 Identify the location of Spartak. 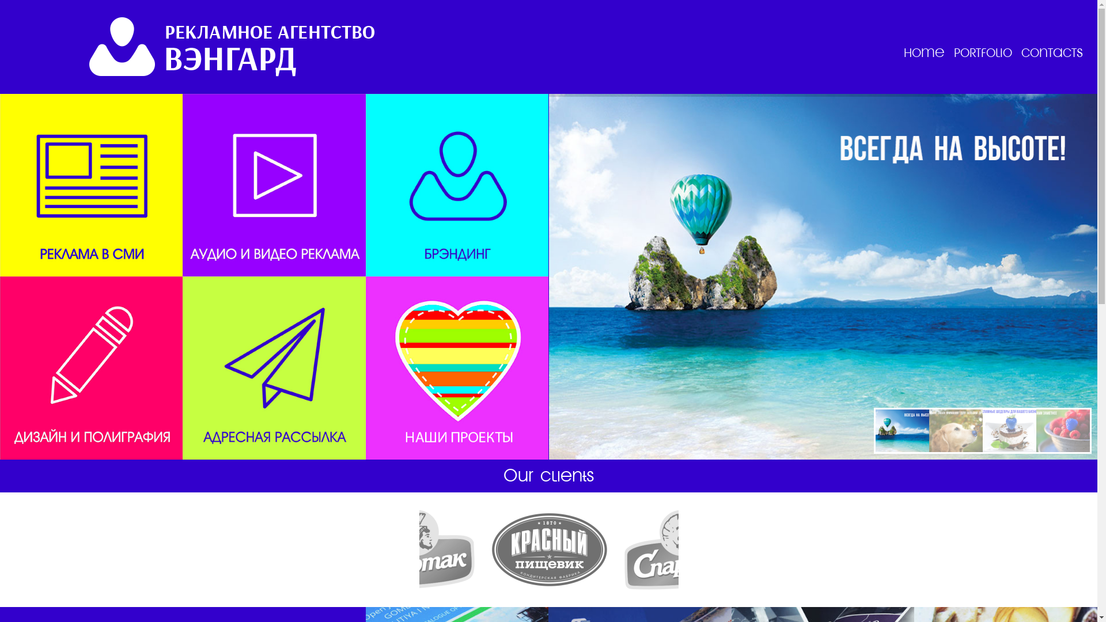
(682, 549).